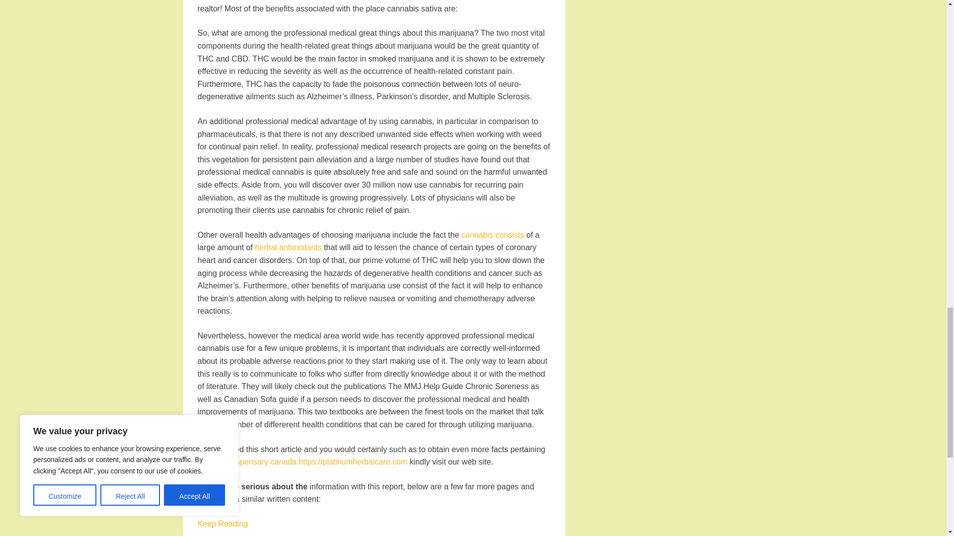  Describe the element at coordinates (223, 523) in the screenshot. I see `Keep Reading` at that location.